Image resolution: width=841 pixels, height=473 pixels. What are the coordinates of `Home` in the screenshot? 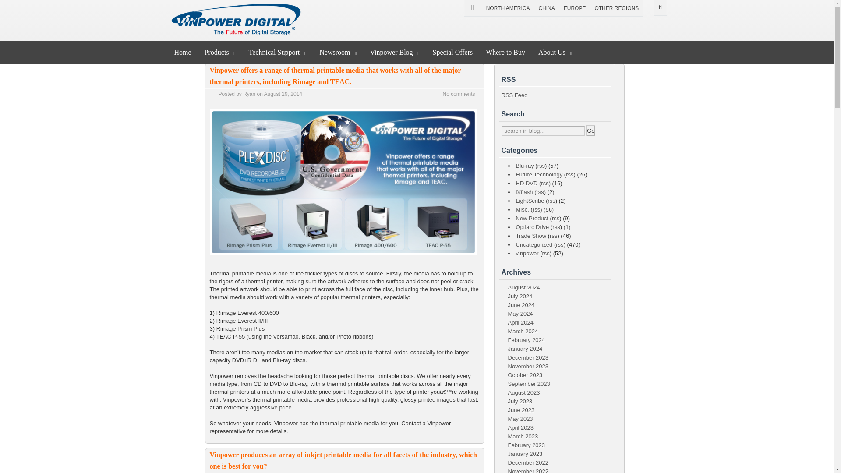 It's located at (182, 52).